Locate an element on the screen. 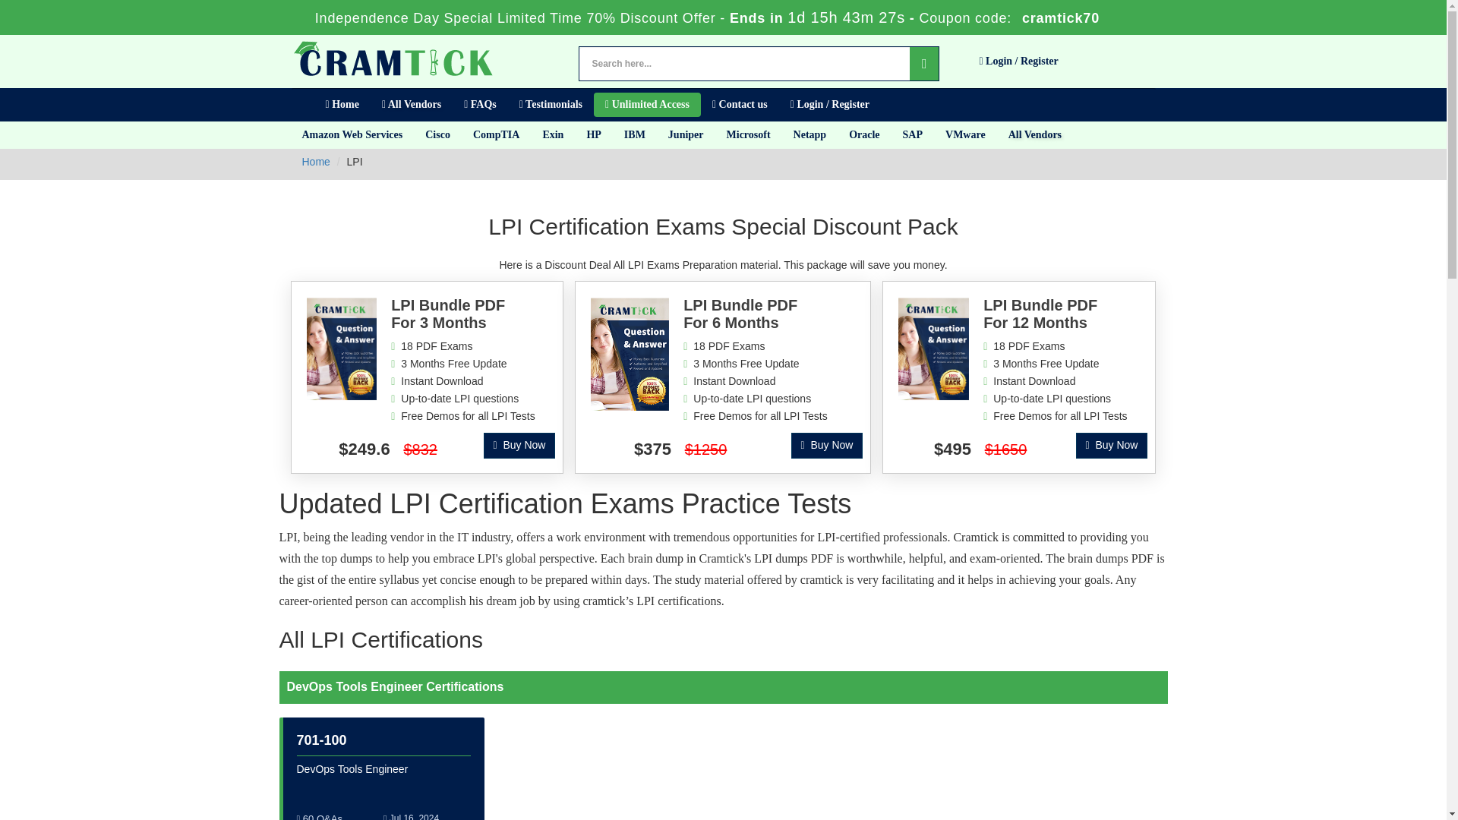  Home is located at coordinates (316, 162).